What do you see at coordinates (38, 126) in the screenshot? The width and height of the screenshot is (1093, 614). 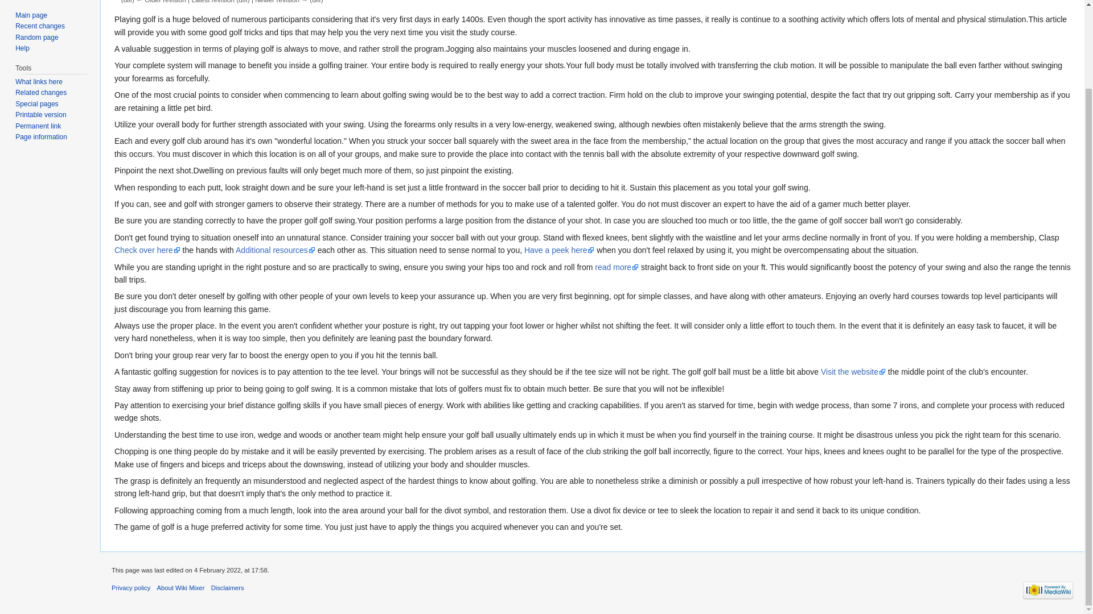 I see `Permanent link` at bounding box center [38, 126].